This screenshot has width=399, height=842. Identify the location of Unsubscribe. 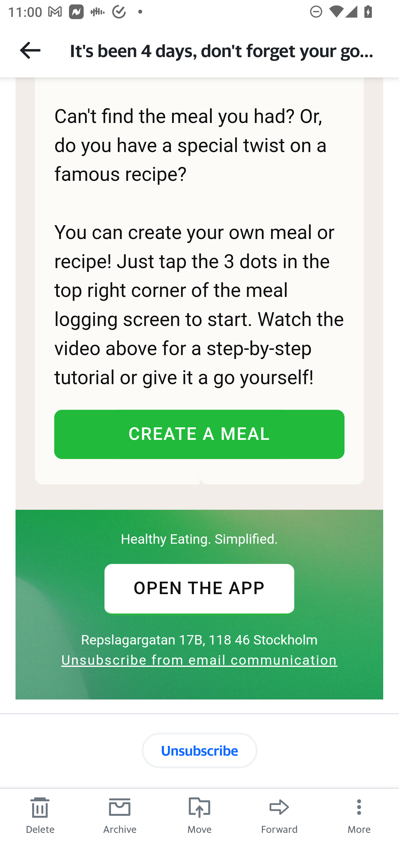
(199, 750).